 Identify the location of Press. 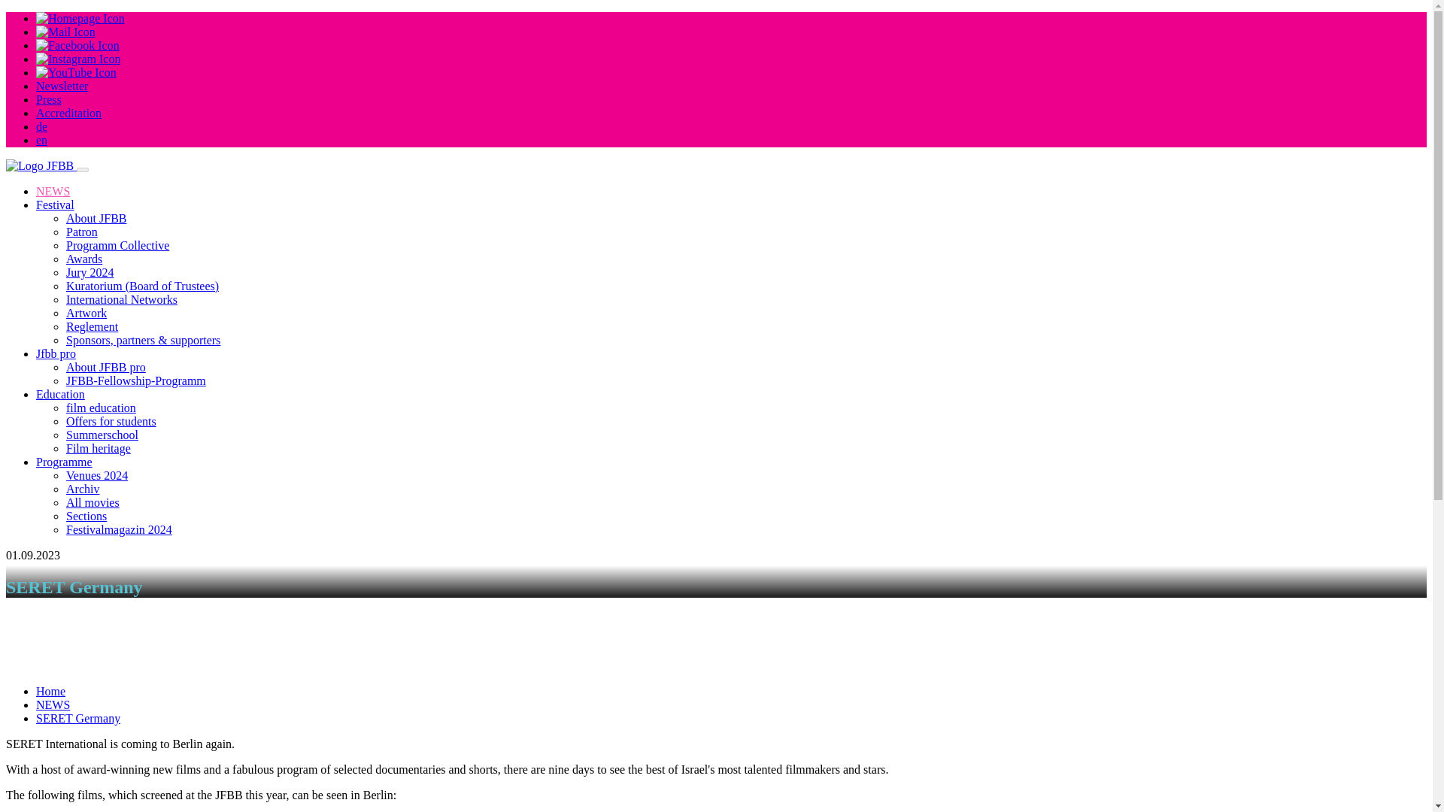
(49, 99).